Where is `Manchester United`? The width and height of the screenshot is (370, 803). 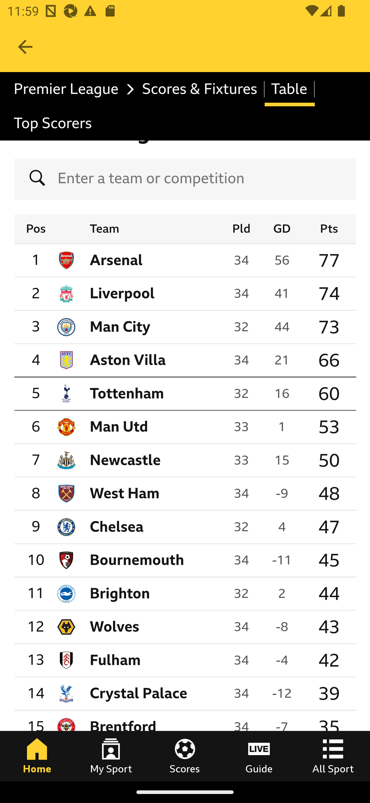
Manchester United is located at coordinates (111, 427).